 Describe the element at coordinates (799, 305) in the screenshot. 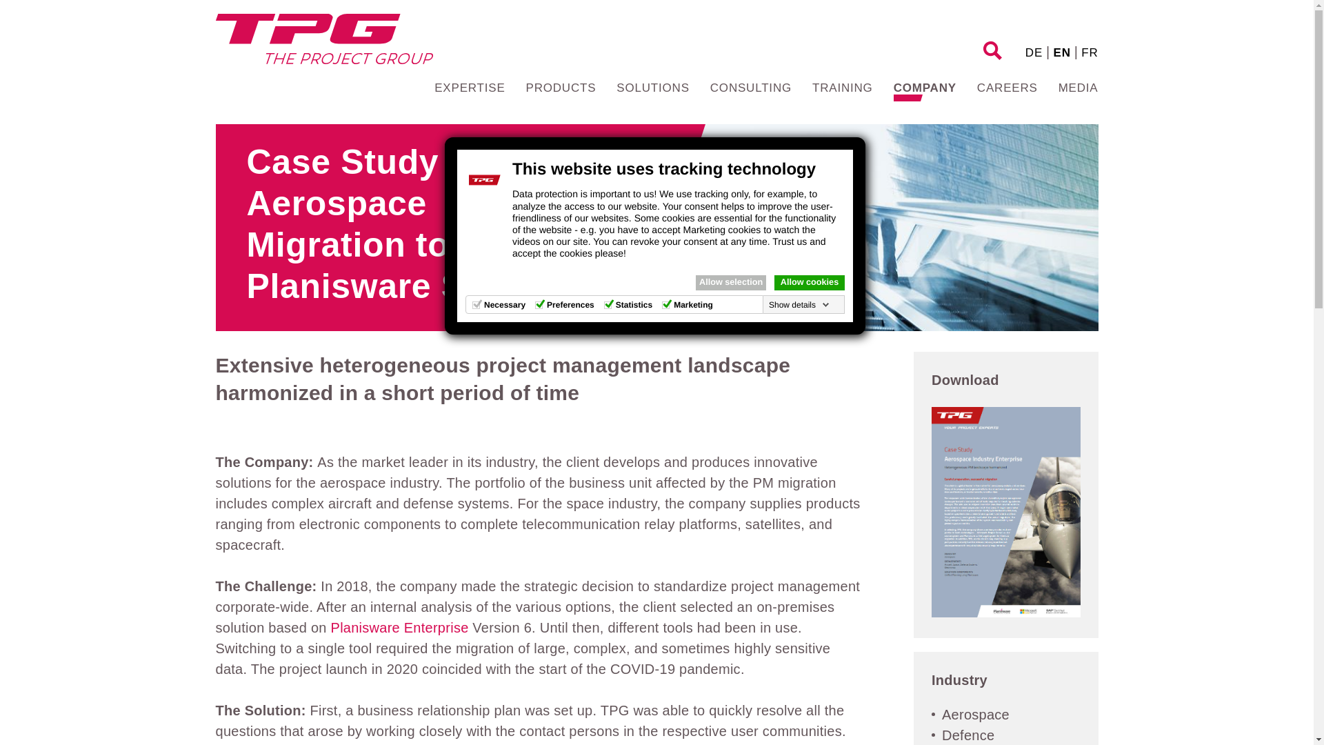

I see `Show details` at that location.